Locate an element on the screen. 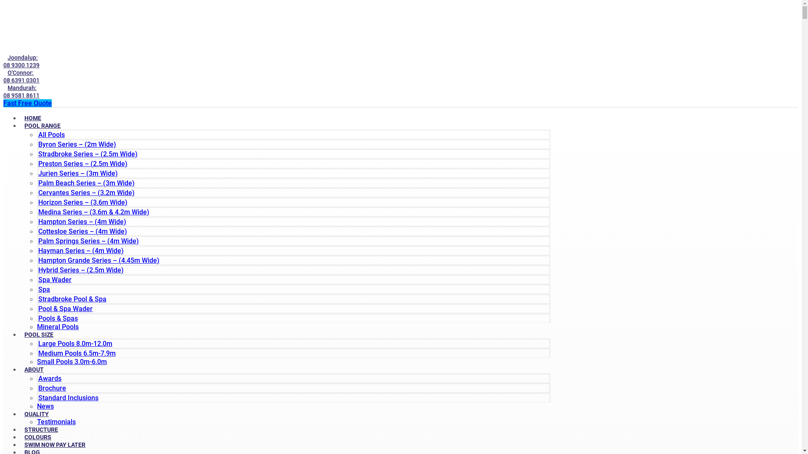 This screenshot has height=454, width=808. Pools & Spas is located at coordinates (58, 319).